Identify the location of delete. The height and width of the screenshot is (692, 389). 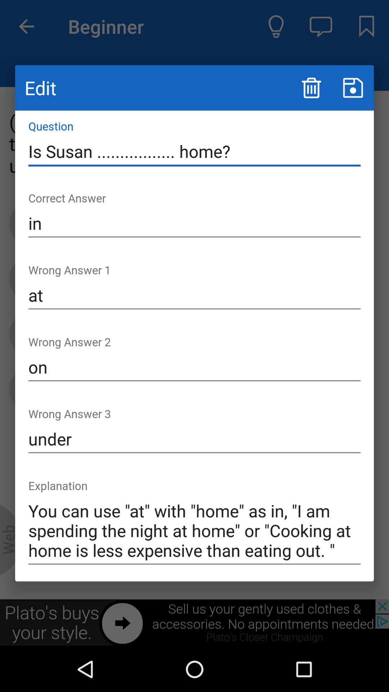
(311, 88).